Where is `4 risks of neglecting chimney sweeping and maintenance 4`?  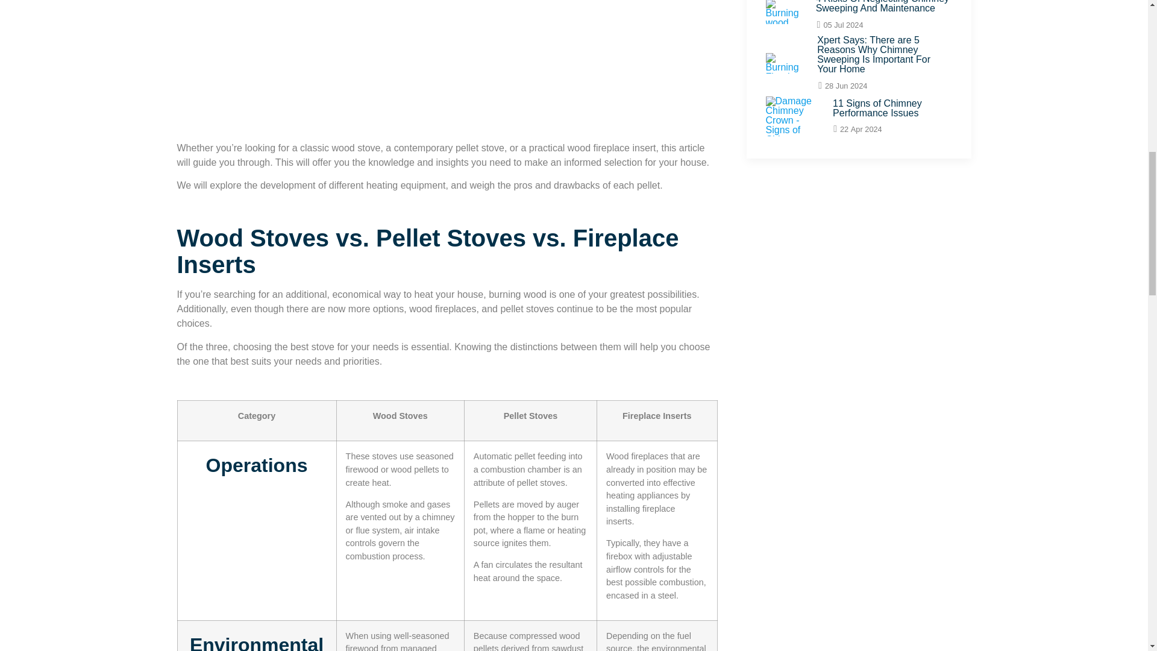 4 risks of neglecting chimney sweeping and maintenance 4 is located at coordinates (783, 12).